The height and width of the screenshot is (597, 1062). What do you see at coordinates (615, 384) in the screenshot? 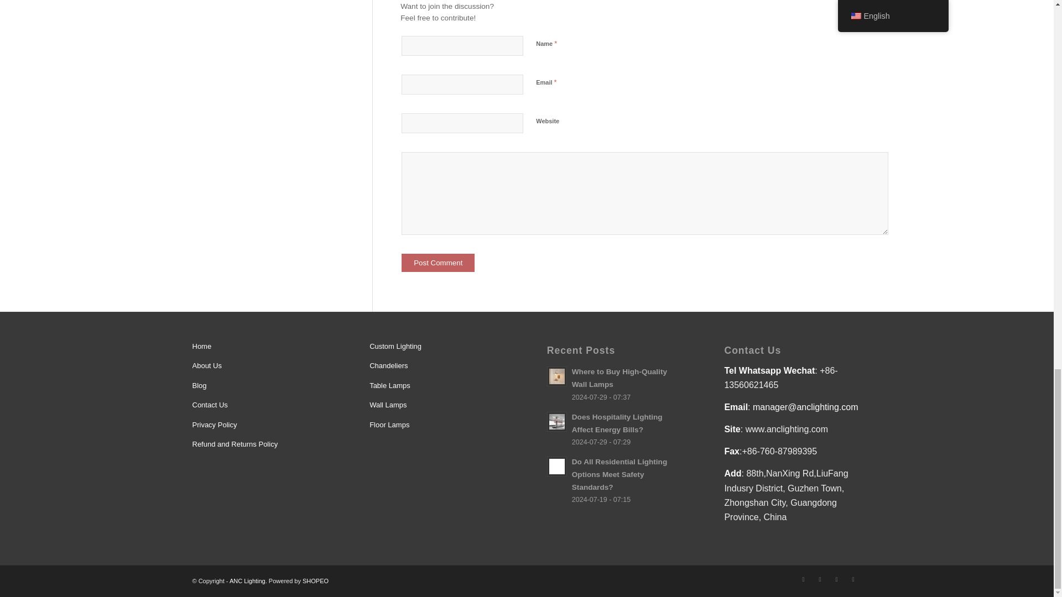
I see `Where to Buy High-Quality Wall Lamps` at bounding box center [615, 384].